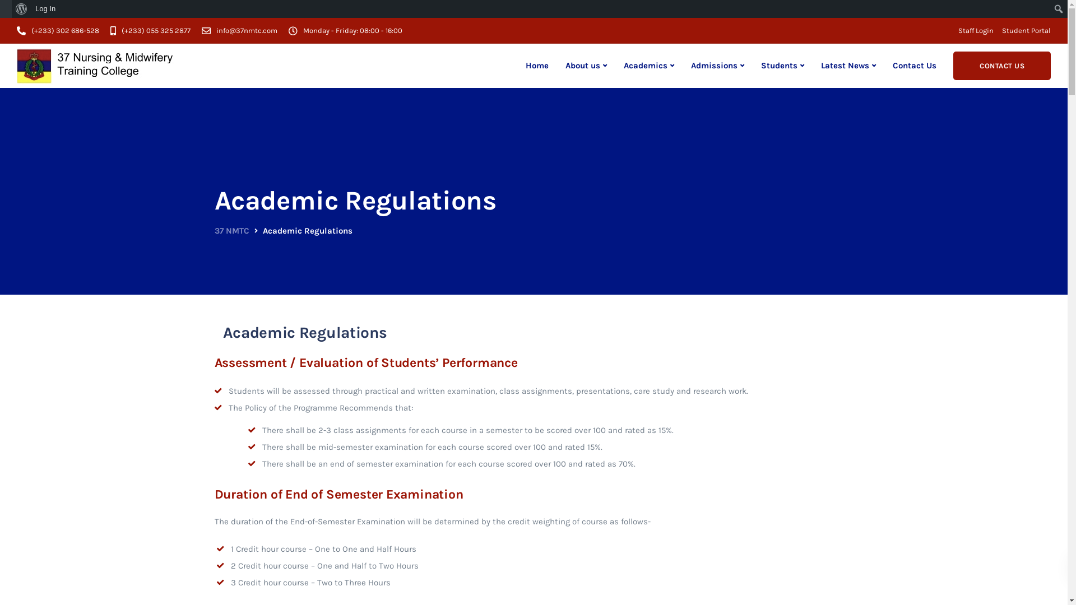 The height and width of the screenshot is (605, 1076). What do you see at coordinates (765, 525) in the screenshot?
I see `info@37nmtc.com` at bounding box center [765, 525].